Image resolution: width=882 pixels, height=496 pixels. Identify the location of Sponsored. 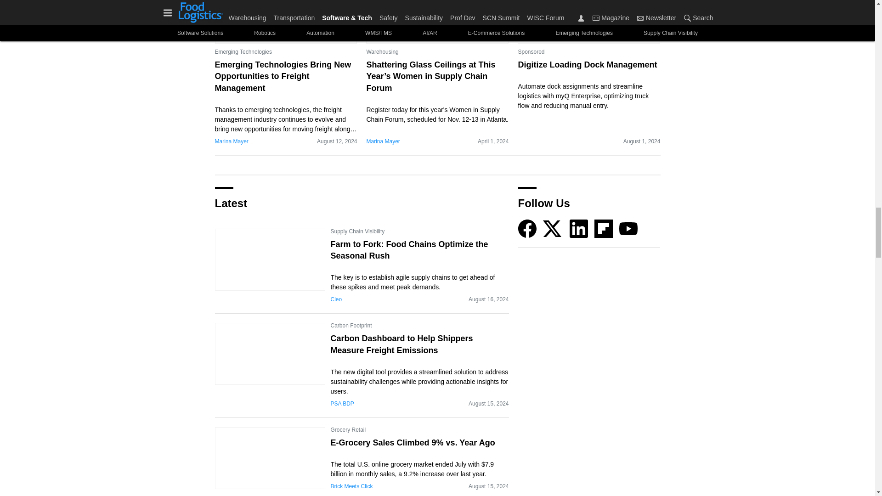
(531, 51).